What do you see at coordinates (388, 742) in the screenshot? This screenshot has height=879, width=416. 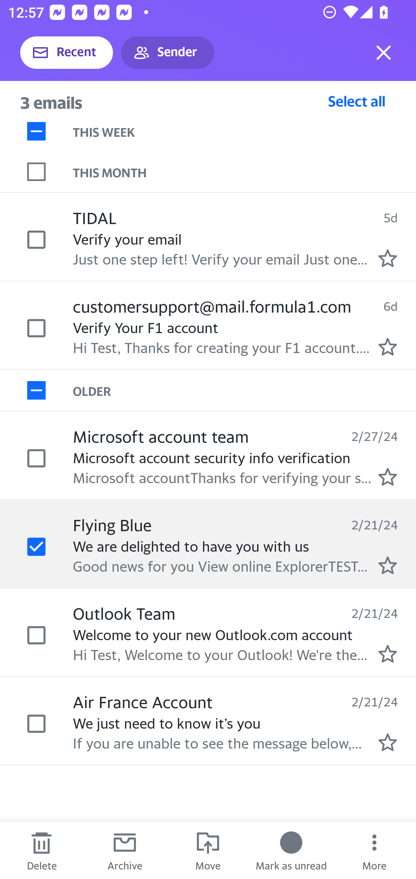 I see `Mark as starred.` at bounding box center [388, 742].